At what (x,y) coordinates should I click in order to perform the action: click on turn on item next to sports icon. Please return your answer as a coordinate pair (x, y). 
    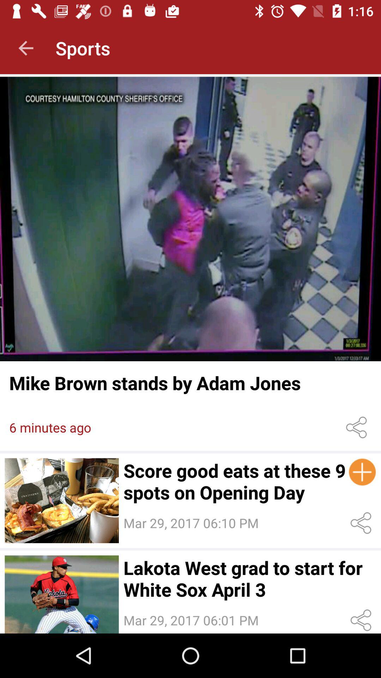
    Looking at the image, I should click on (26, 48).